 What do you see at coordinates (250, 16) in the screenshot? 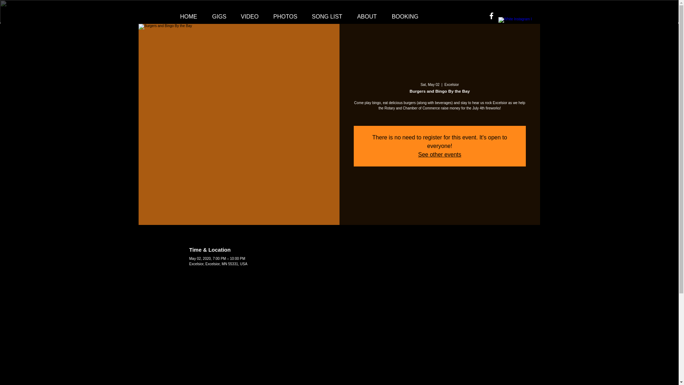
I see `VIDEO` at bounding box center [250, 16].